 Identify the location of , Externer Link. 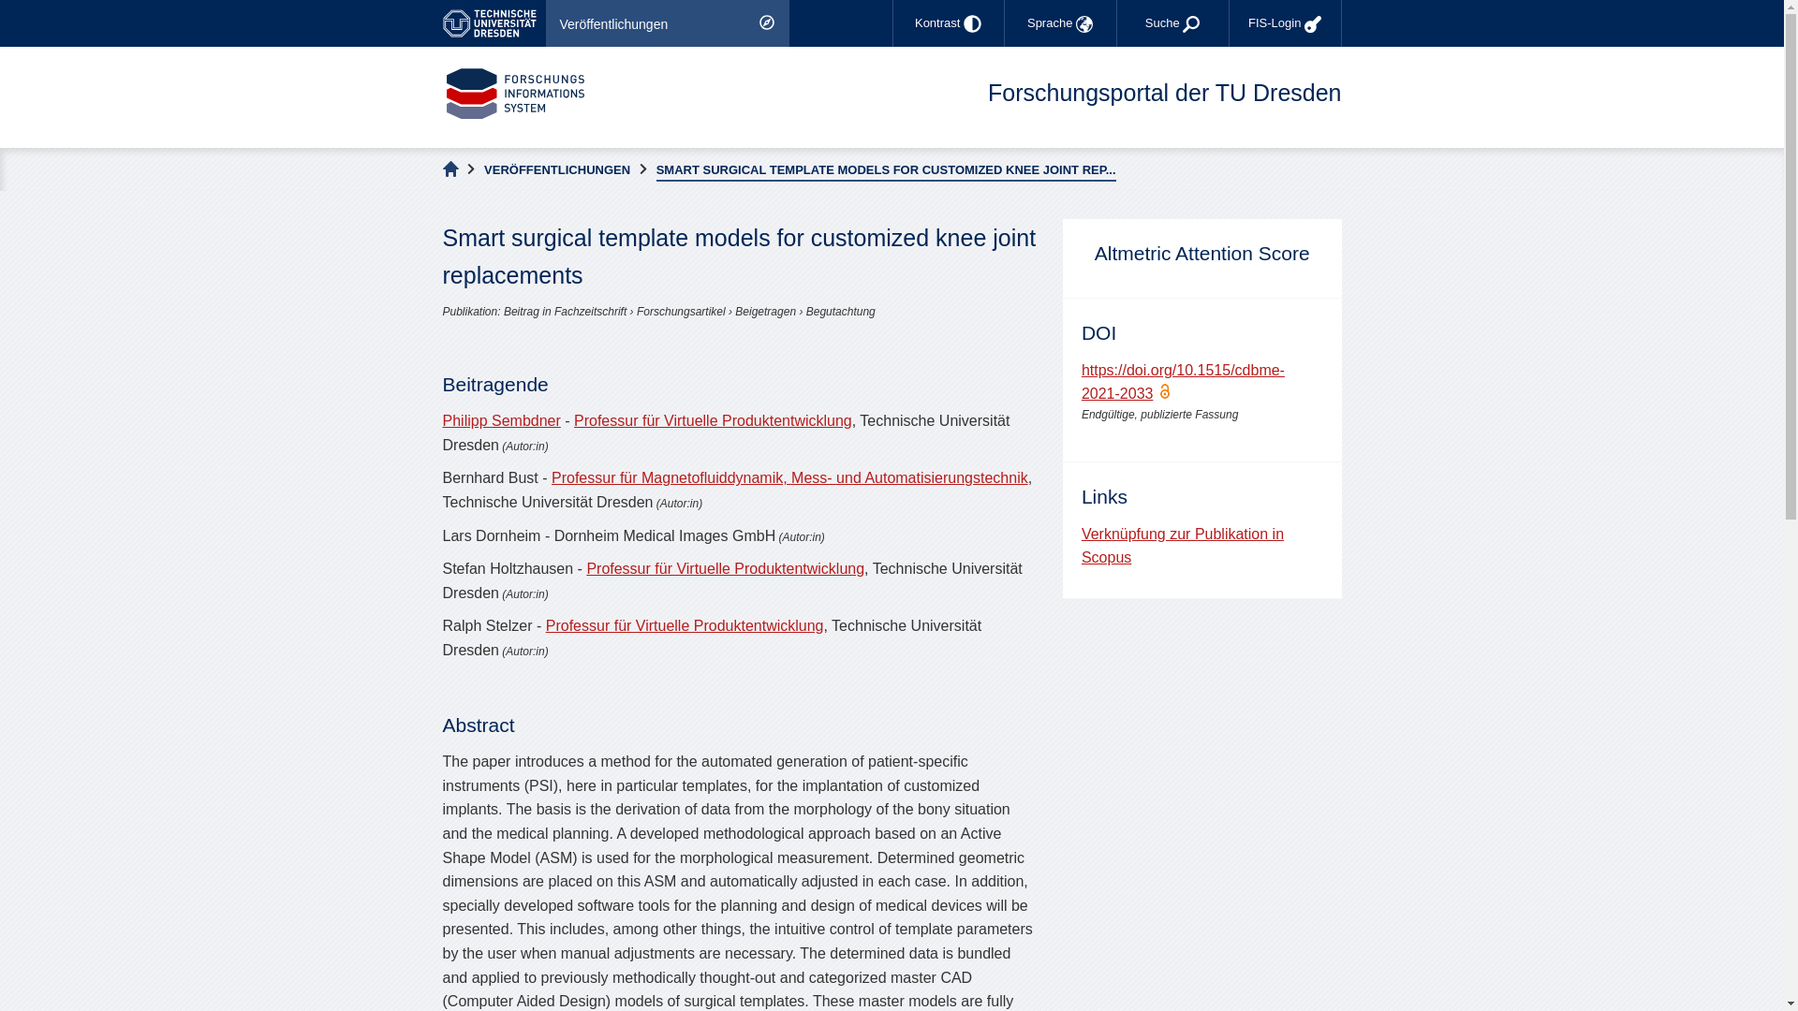
(493, 22).